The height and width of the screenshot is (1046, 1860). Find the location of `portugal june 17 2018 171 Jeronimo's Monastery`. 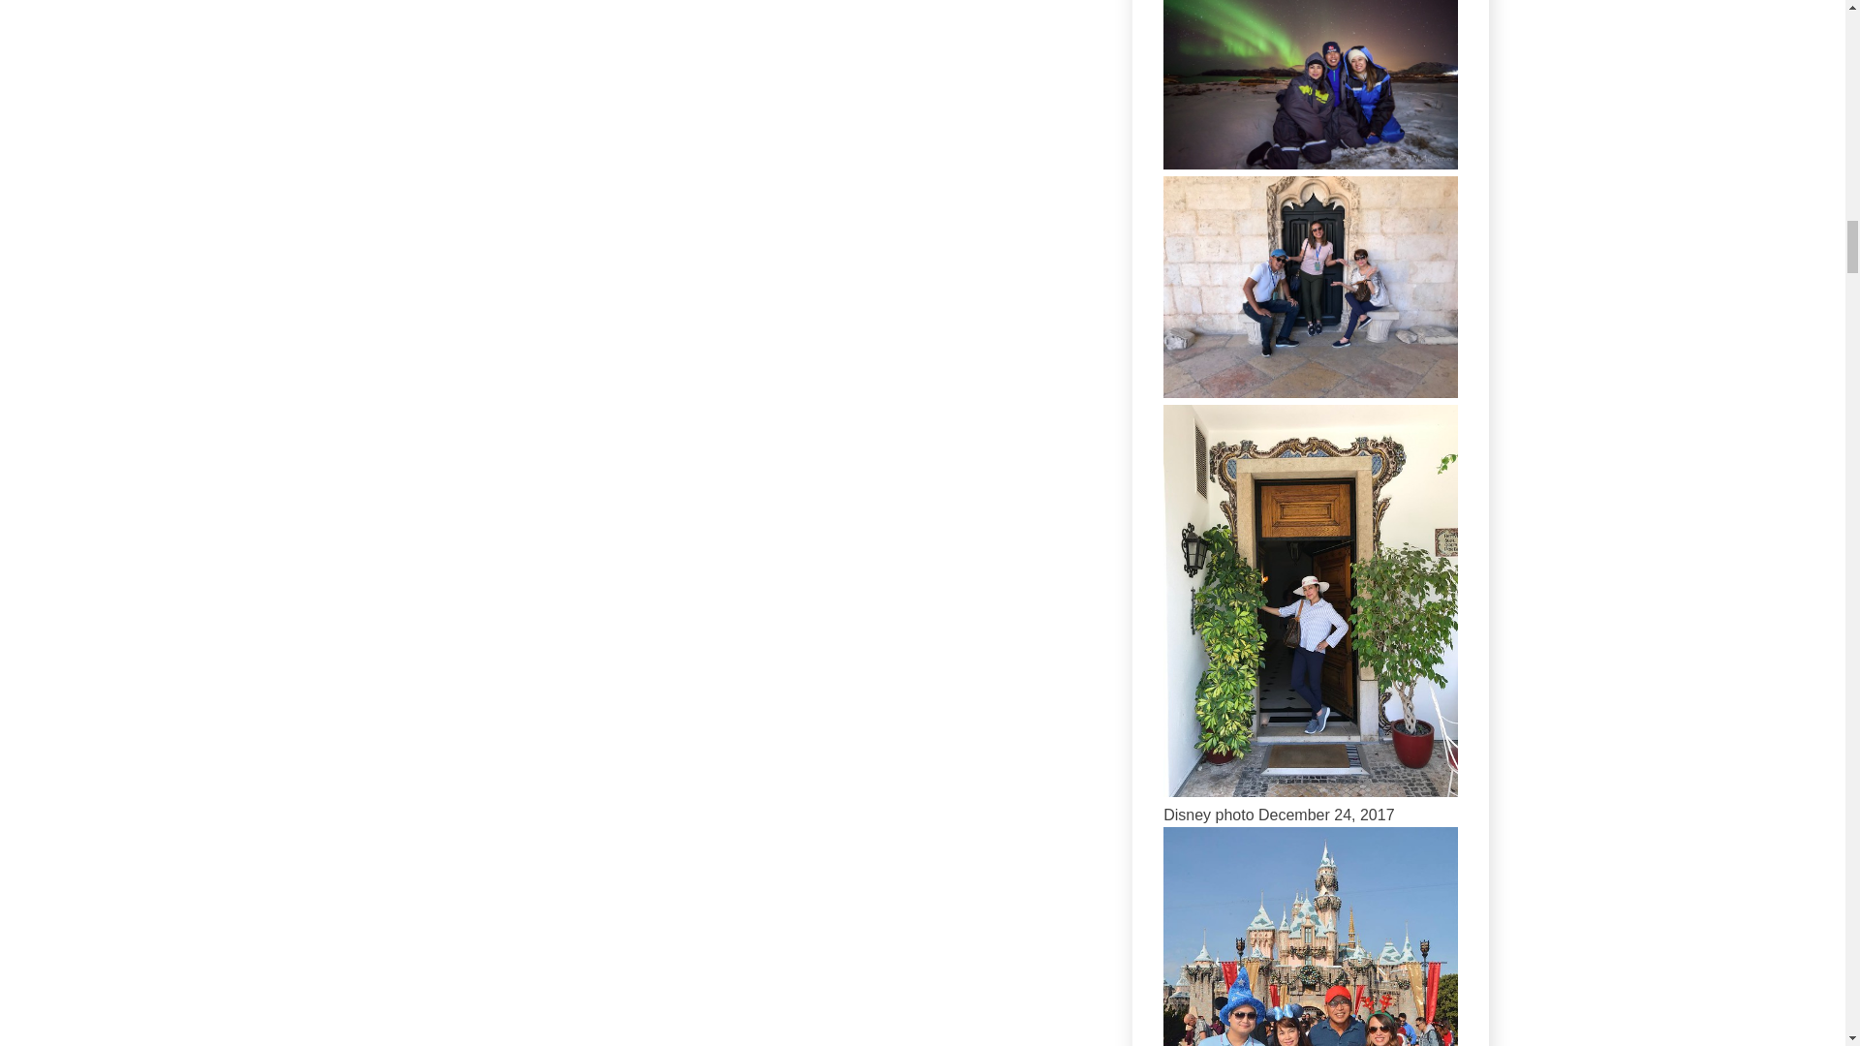

portugal june 17 2018 171 Jeronimo's Monastery is located at coordinates (1311, 392).